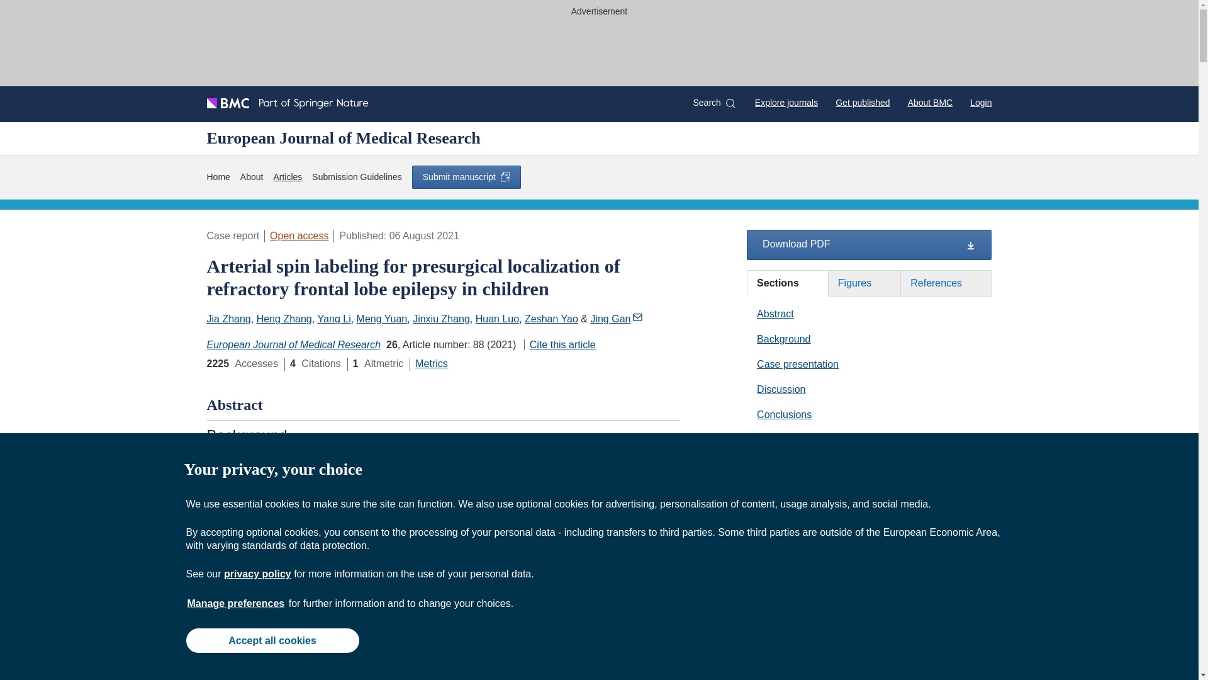  Describe the element at coordinates (356, 177) in the screenshot. I see `Submission Guidelines` at that location.